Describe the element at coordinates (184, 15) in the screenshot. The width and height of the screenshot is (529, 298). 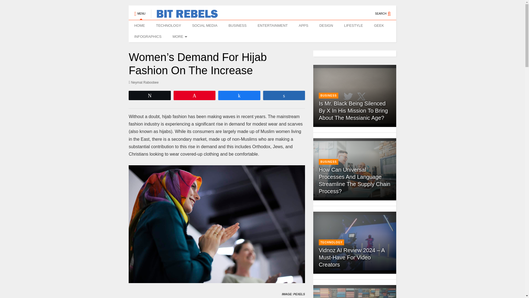
I see `Bit Rebels` at that location.